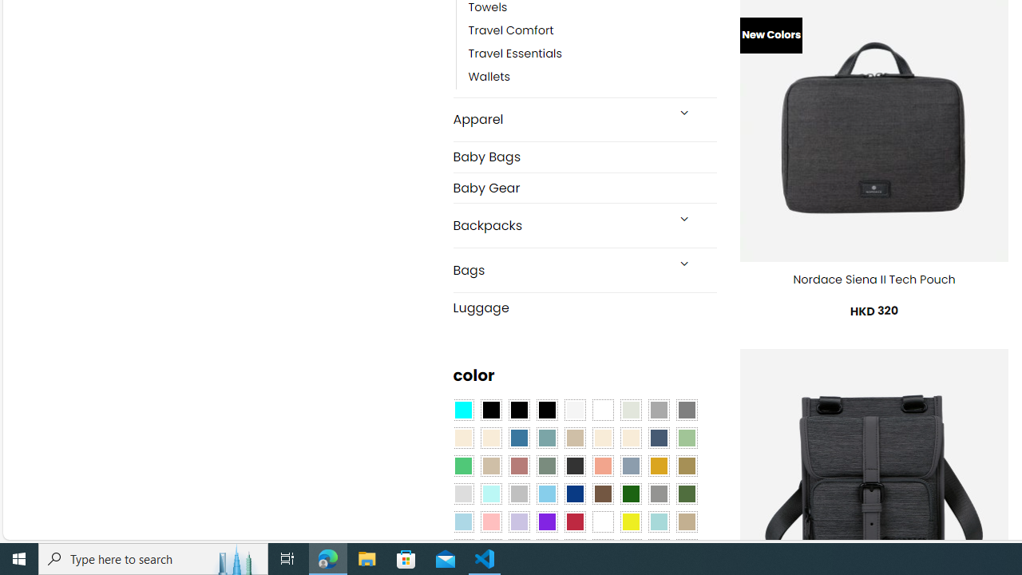 The height and width of the screenshot is (575, 1022). I want to click on Light Blue, so click(463, 521).